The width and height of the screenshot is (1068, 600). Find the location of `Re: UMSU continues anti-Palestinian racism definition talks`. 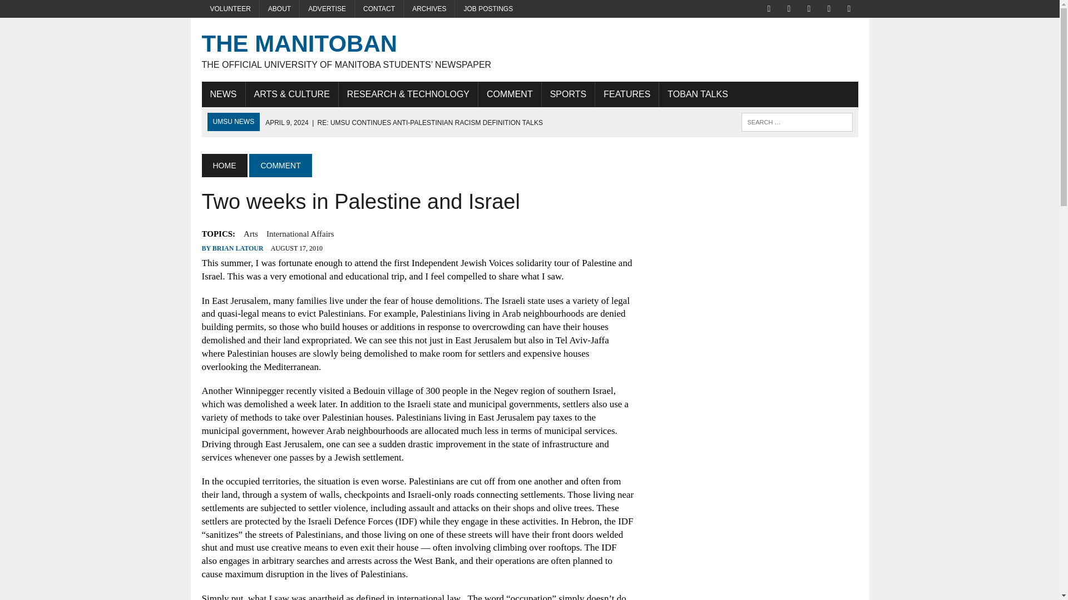

Re: UMSU continues anti-Palestinian racism definition talks is located at coordinates (404, 122).